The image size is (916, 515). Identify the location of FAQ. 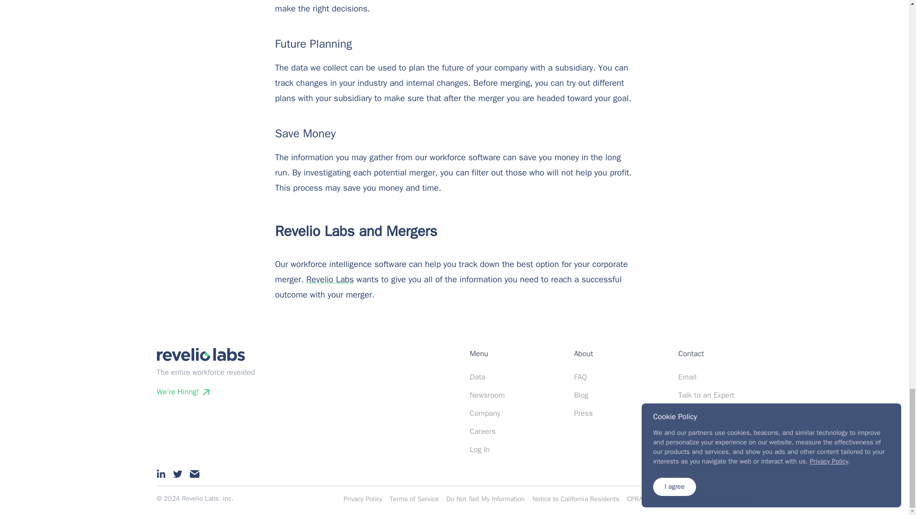
(580, 377).